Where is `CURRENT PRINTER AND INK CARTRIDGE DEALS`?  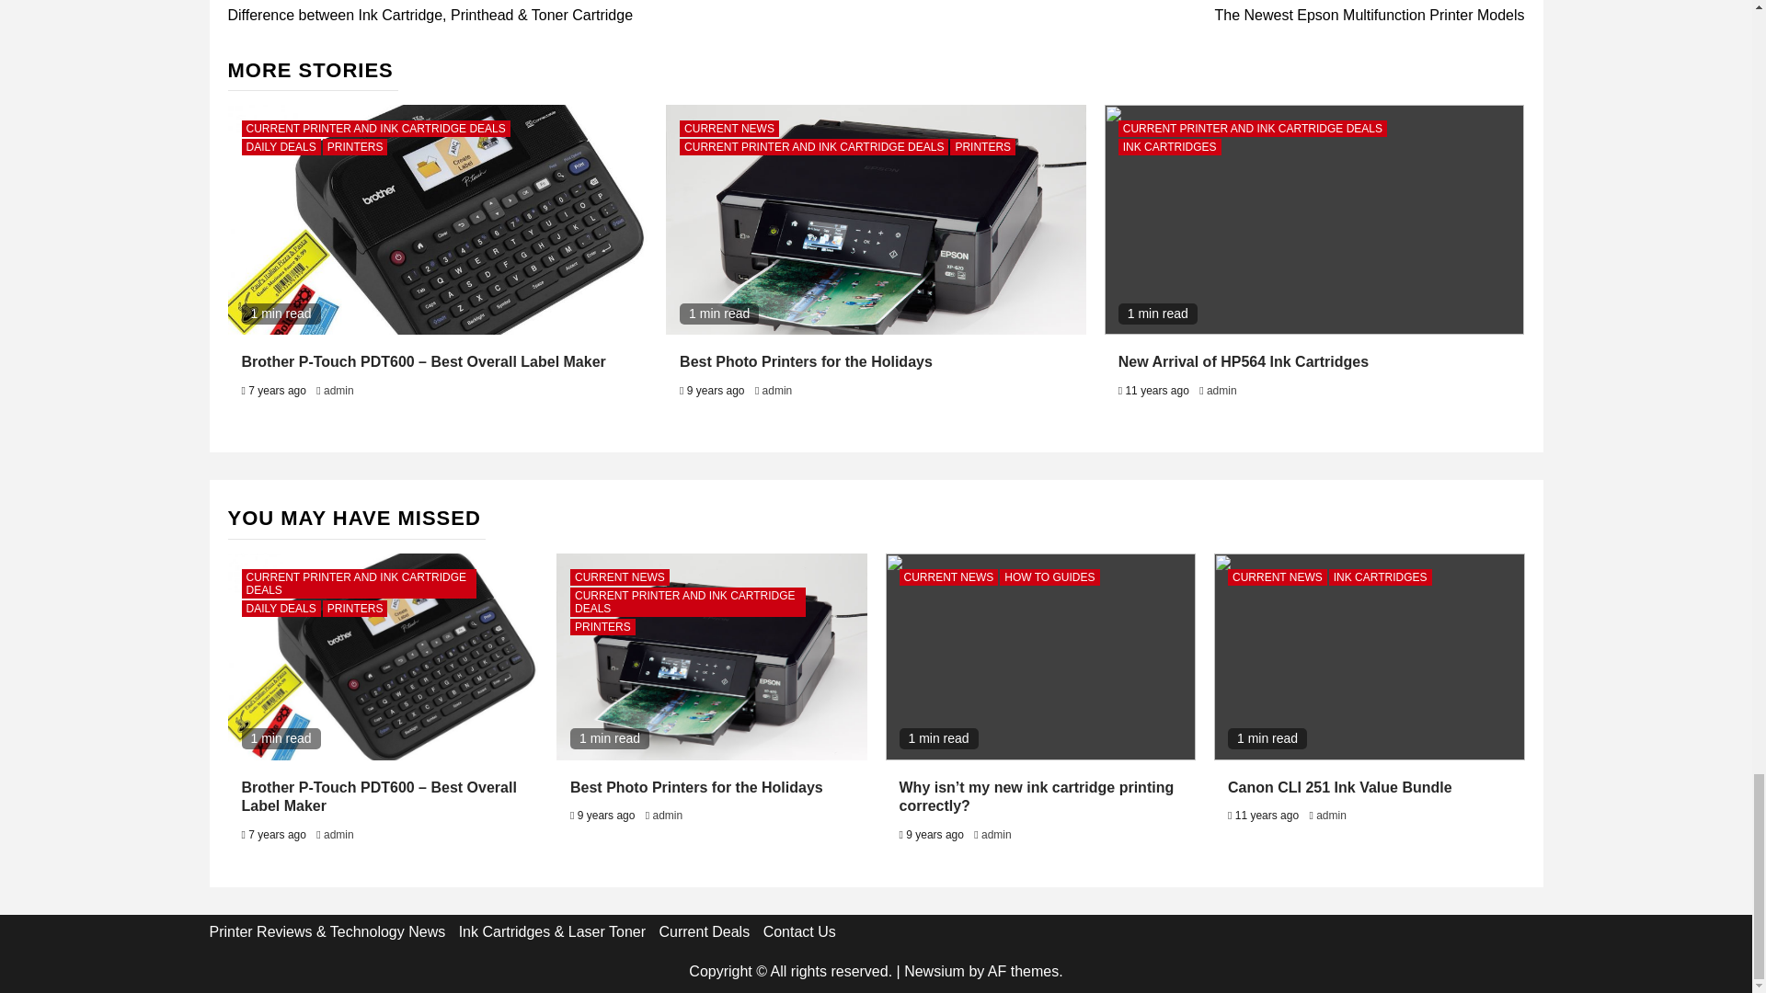
CURRENT PRINTER AND INK CARTRIDGE DEALS is located at coordinates (359, 583).